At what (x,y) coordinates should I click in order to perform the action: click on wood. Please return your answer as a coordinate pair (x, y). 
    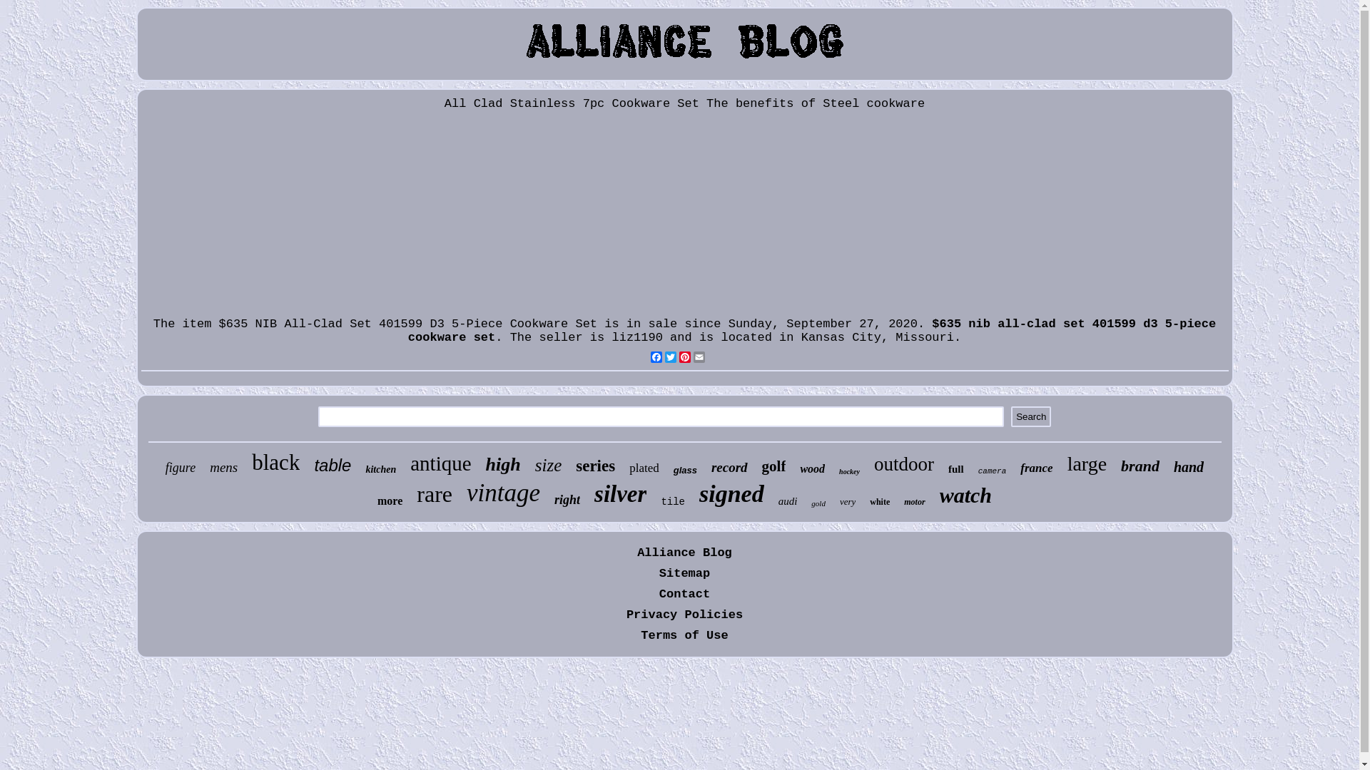
    Looking at the image, I should click on (812, 469).